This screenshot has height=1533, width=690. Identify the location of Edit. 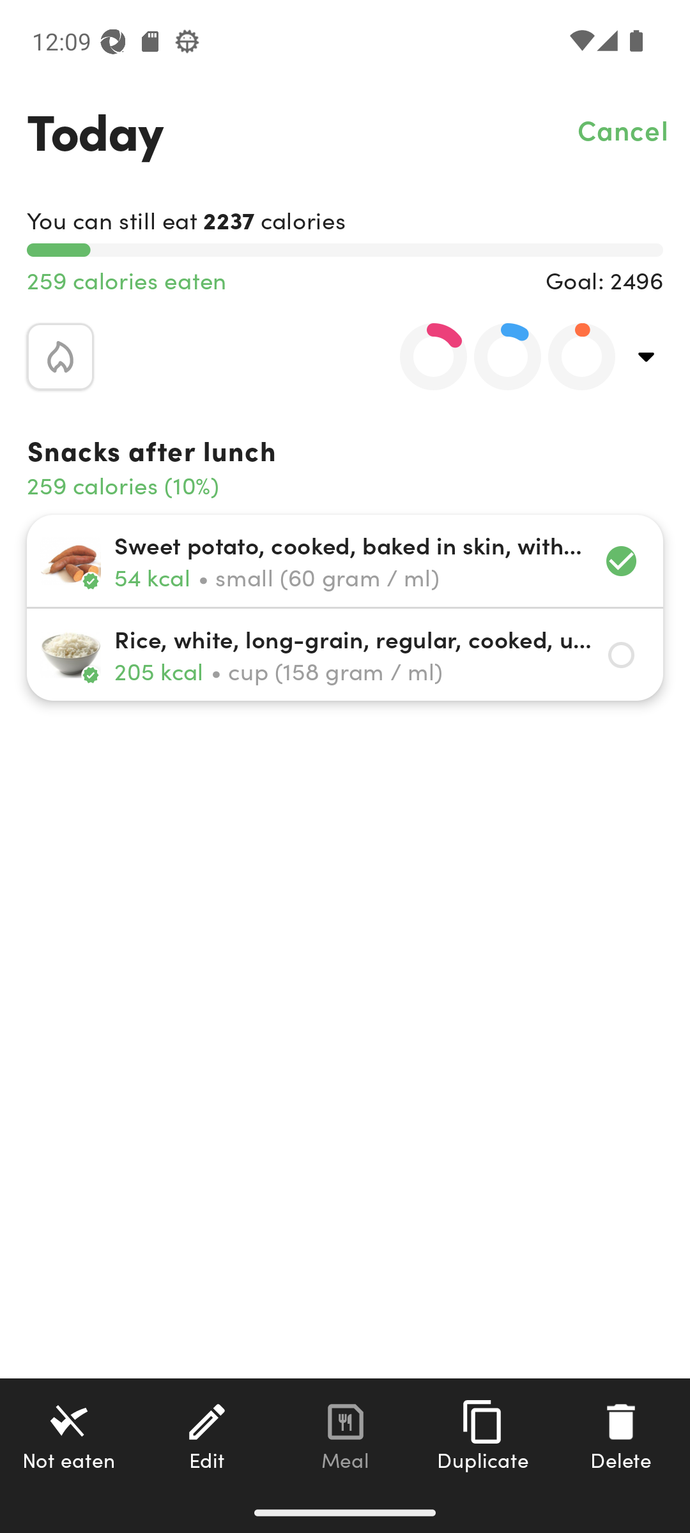
(207, 1435).